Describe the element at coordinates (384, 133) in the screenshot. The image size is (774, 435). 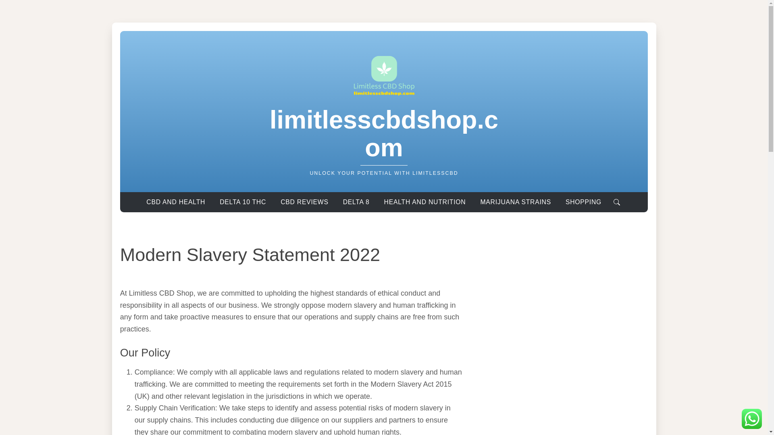
I see `limitlesscbdshop.com` at that location.